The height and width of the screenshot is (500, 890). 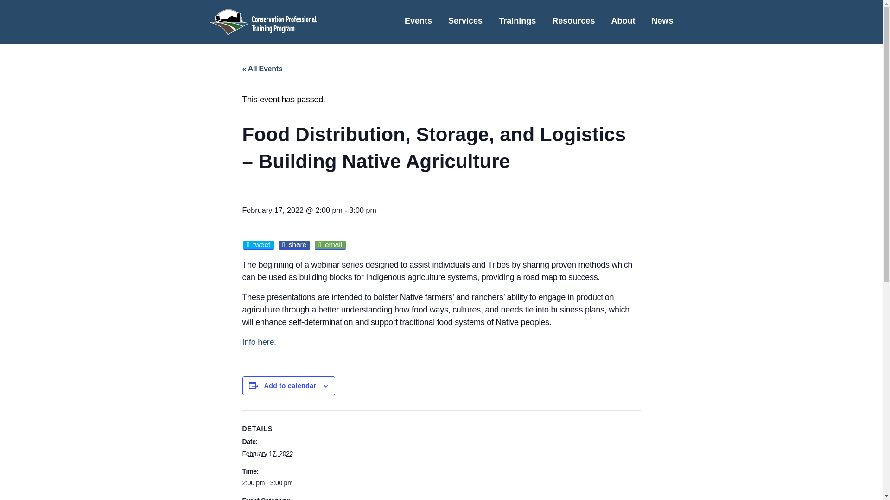 I want to click on share, so click(x=294, y=244).